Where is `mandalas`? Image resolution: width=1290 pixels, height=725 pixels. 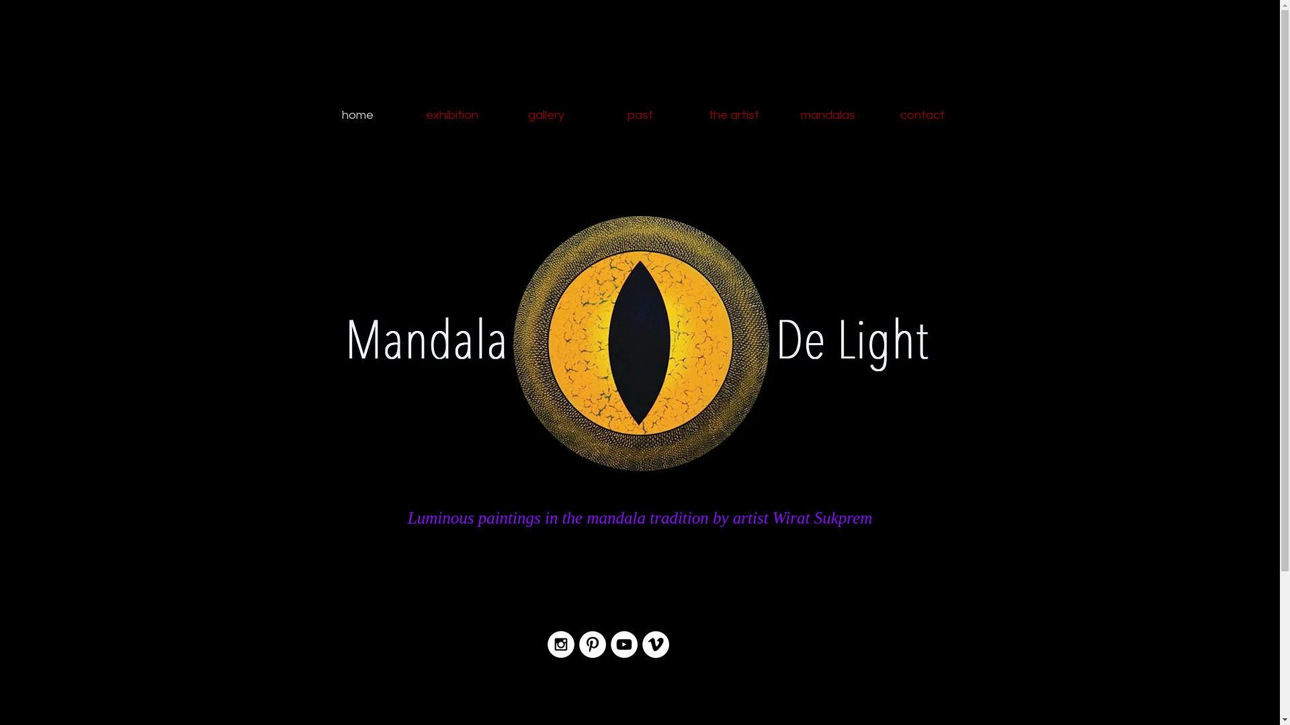
mandalas is located at coordinates (828, 115).